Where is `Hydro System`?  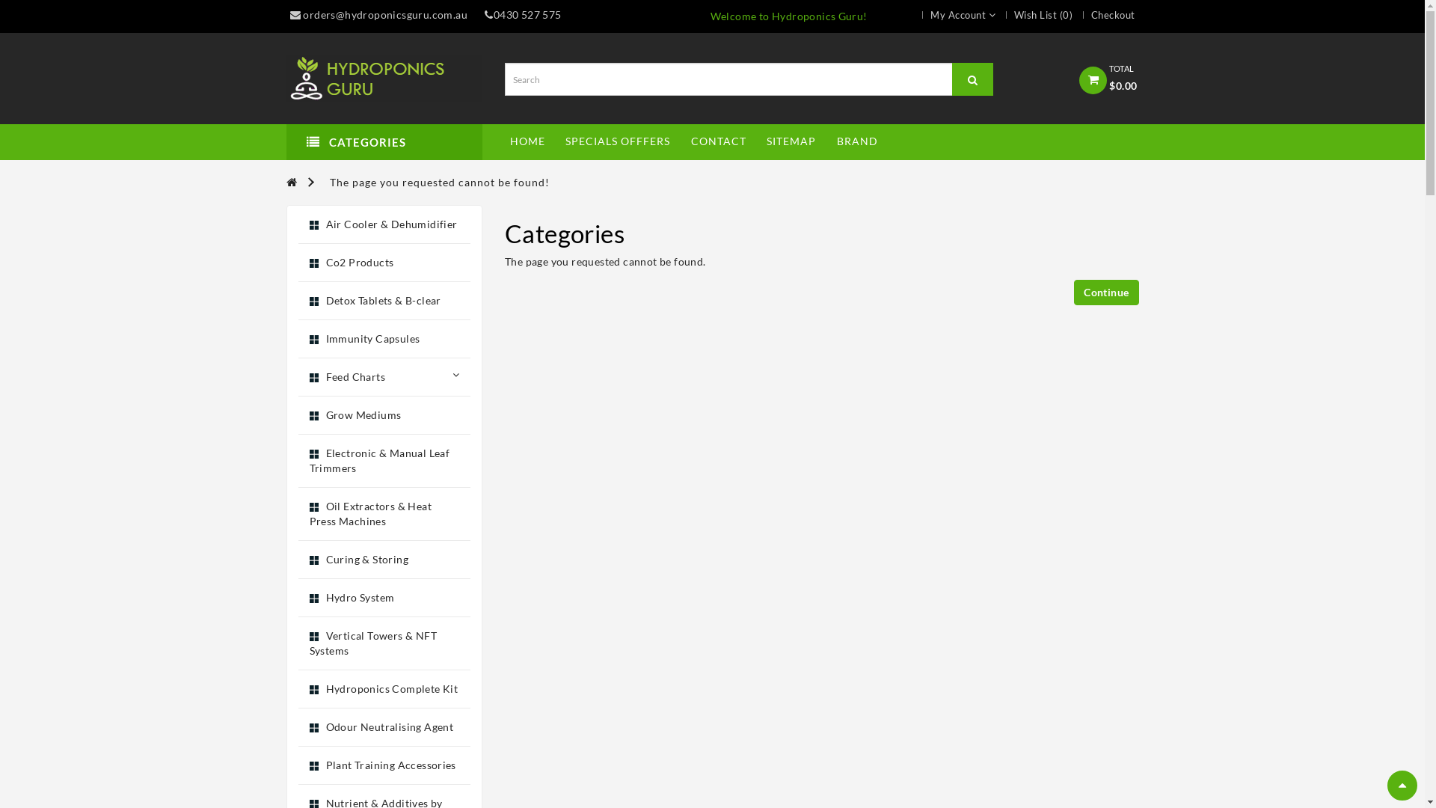
Hydro System is located at coordinates (384, 599).